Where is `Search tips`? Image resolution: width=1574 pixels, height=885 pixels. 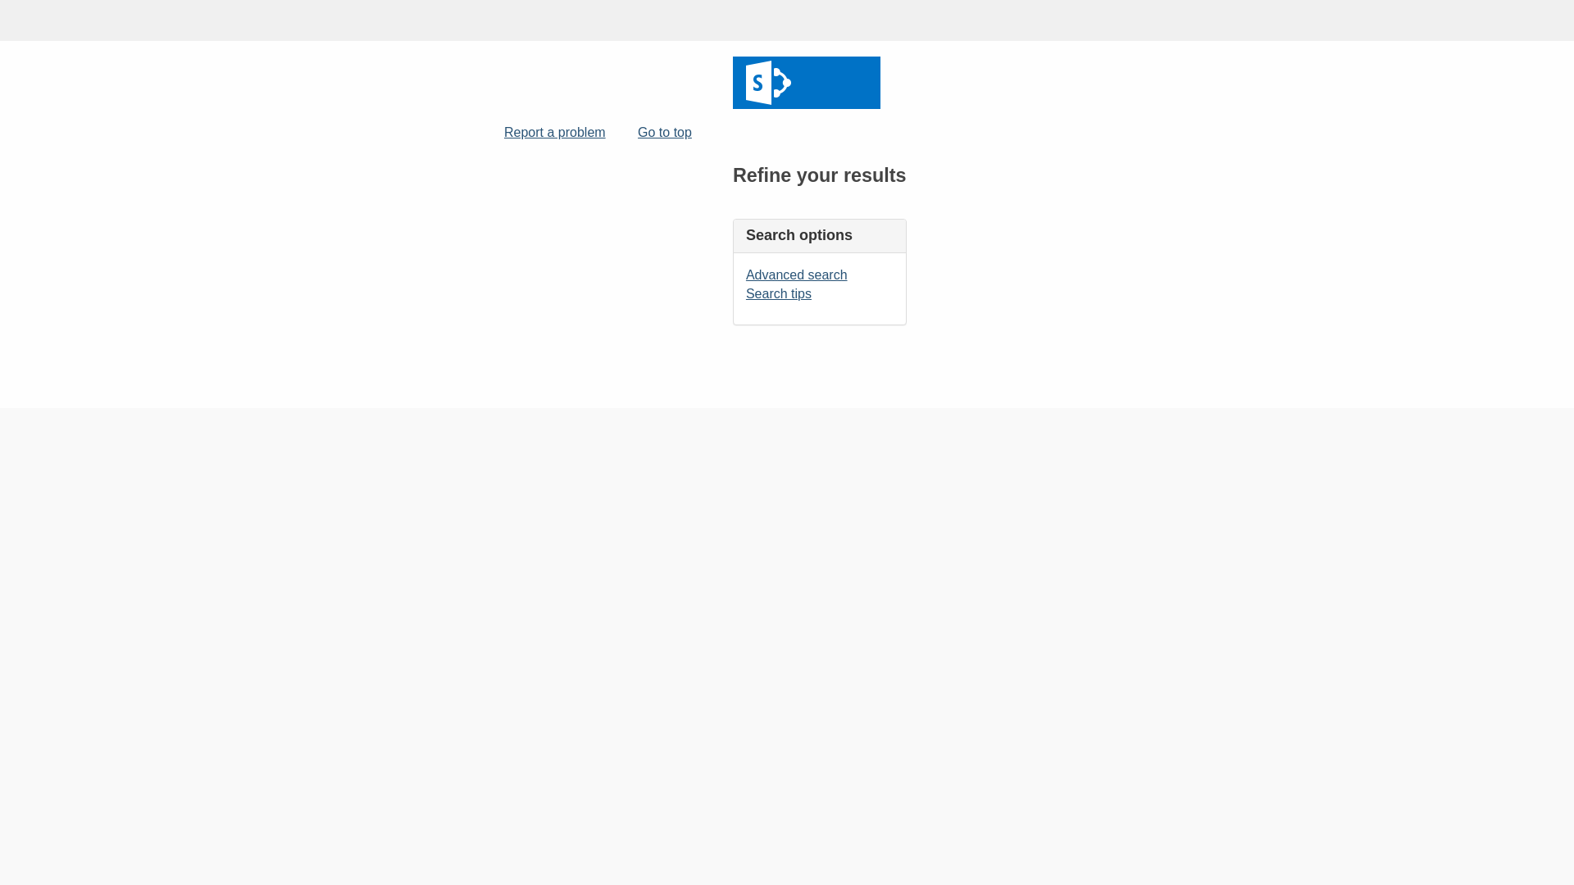 Search tips is located at coordinates (779, 293).